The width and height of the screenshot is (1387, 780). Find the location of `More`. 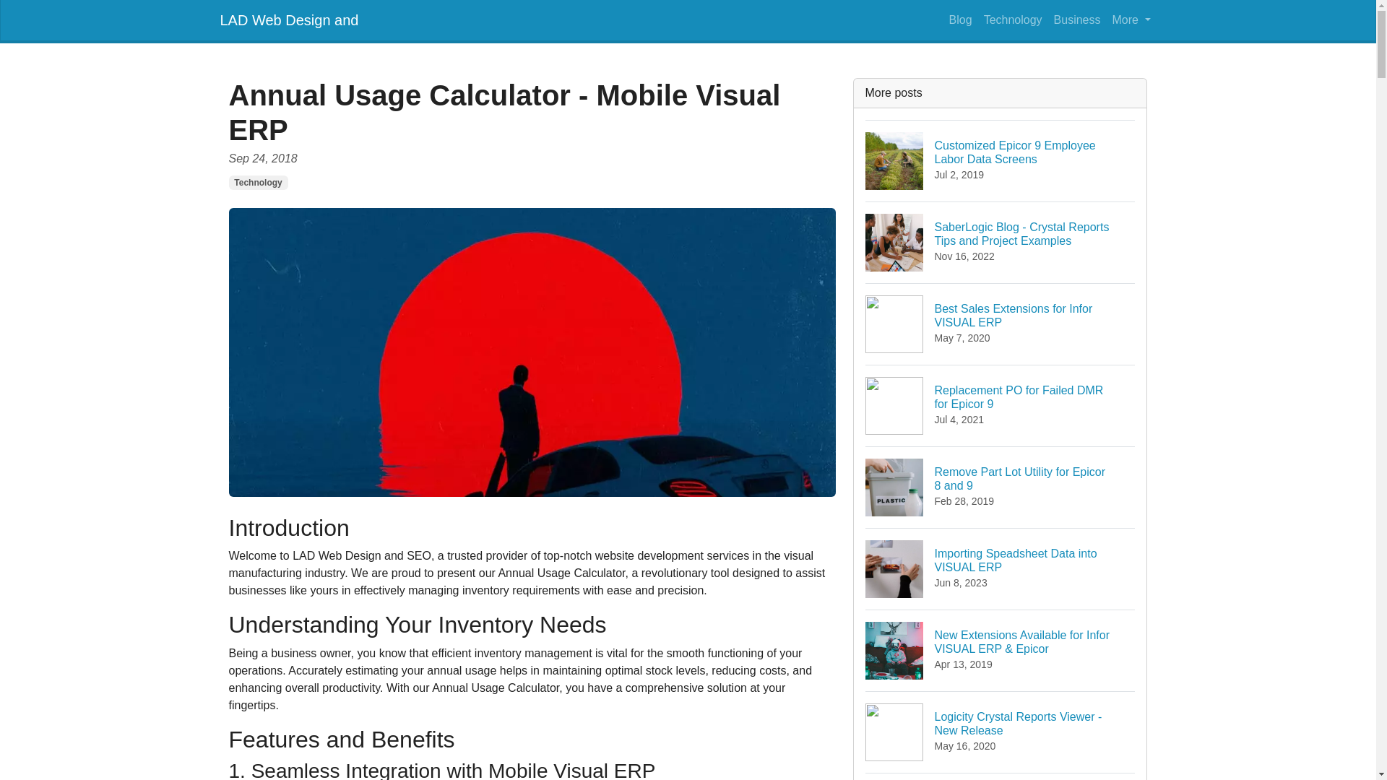

More is located at coordinates (1131, 19).